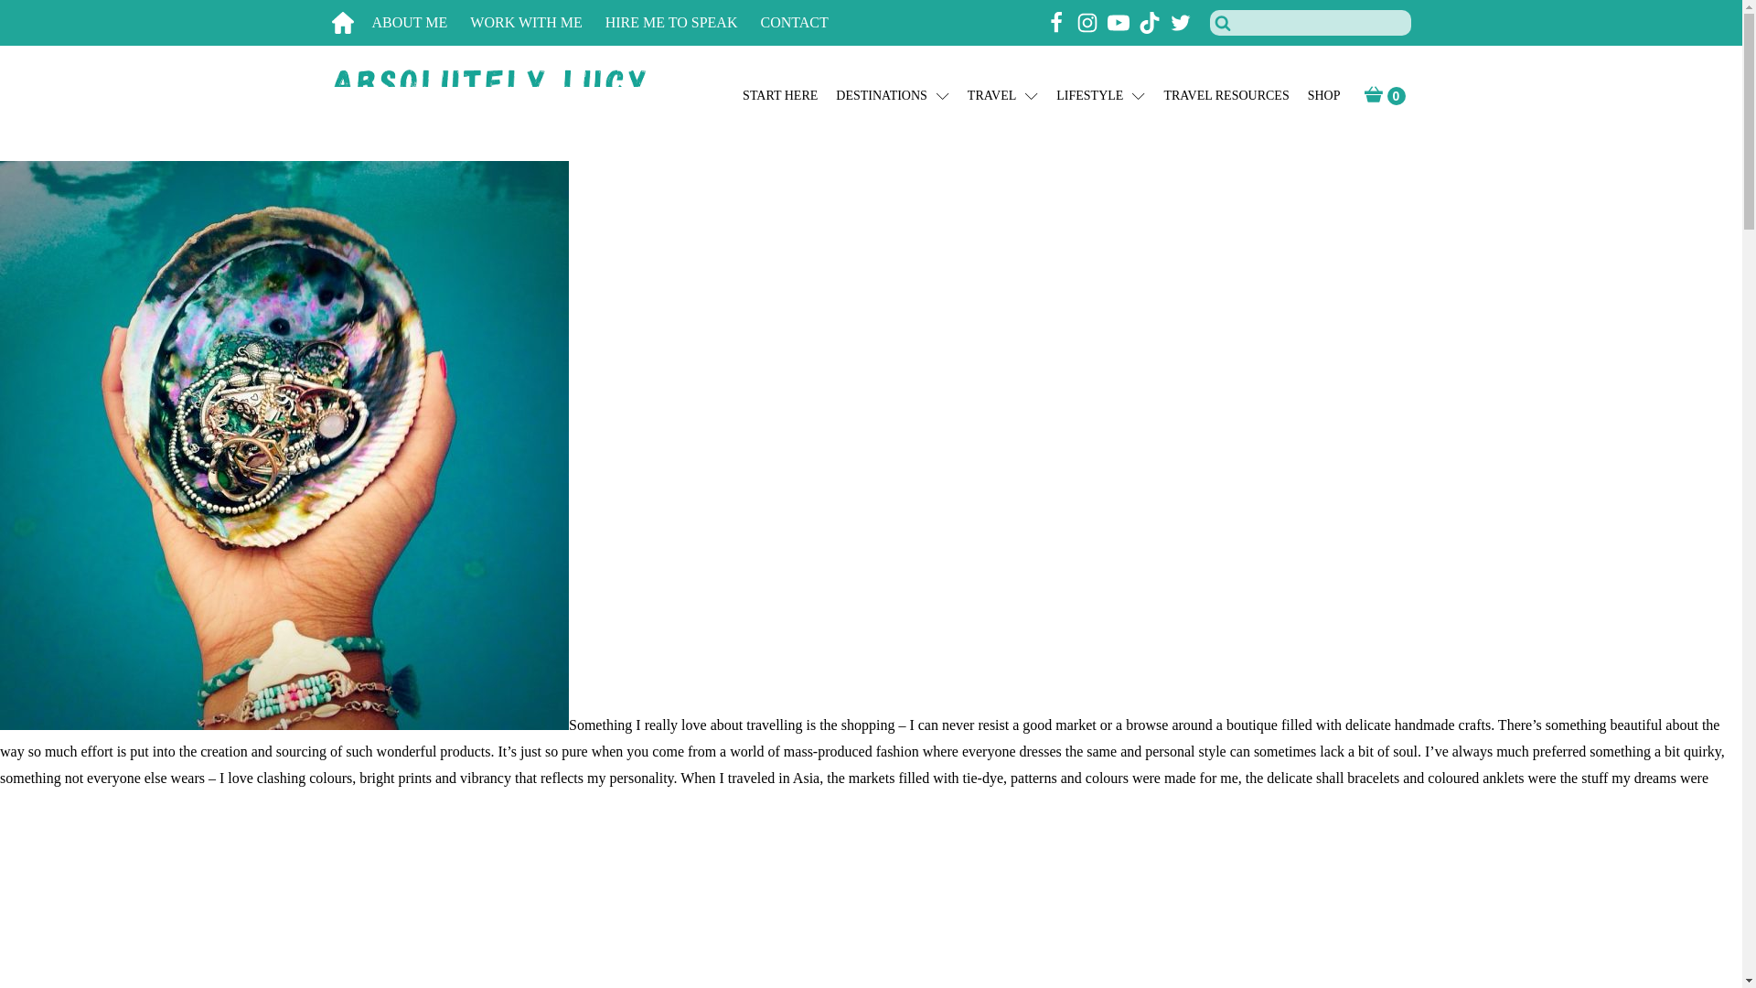 The width and height of the screenshot is (1756, 988). What do you see at coordinates (1002, 96) in the screenshot?
I see `TRAVEL` at bounding box center [1002, 96].